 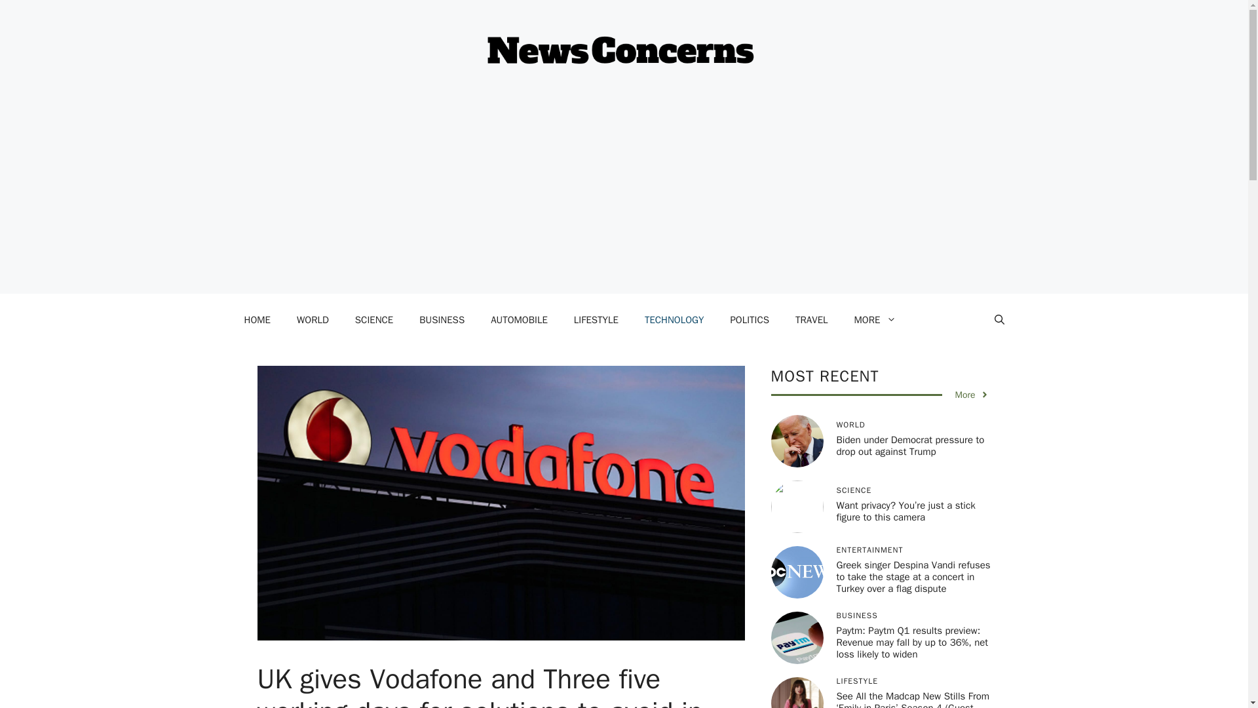 What do you see at coordinates (374, 320) in the screenshot?
I see `SCIENCE` at bounding box center [374, 320].